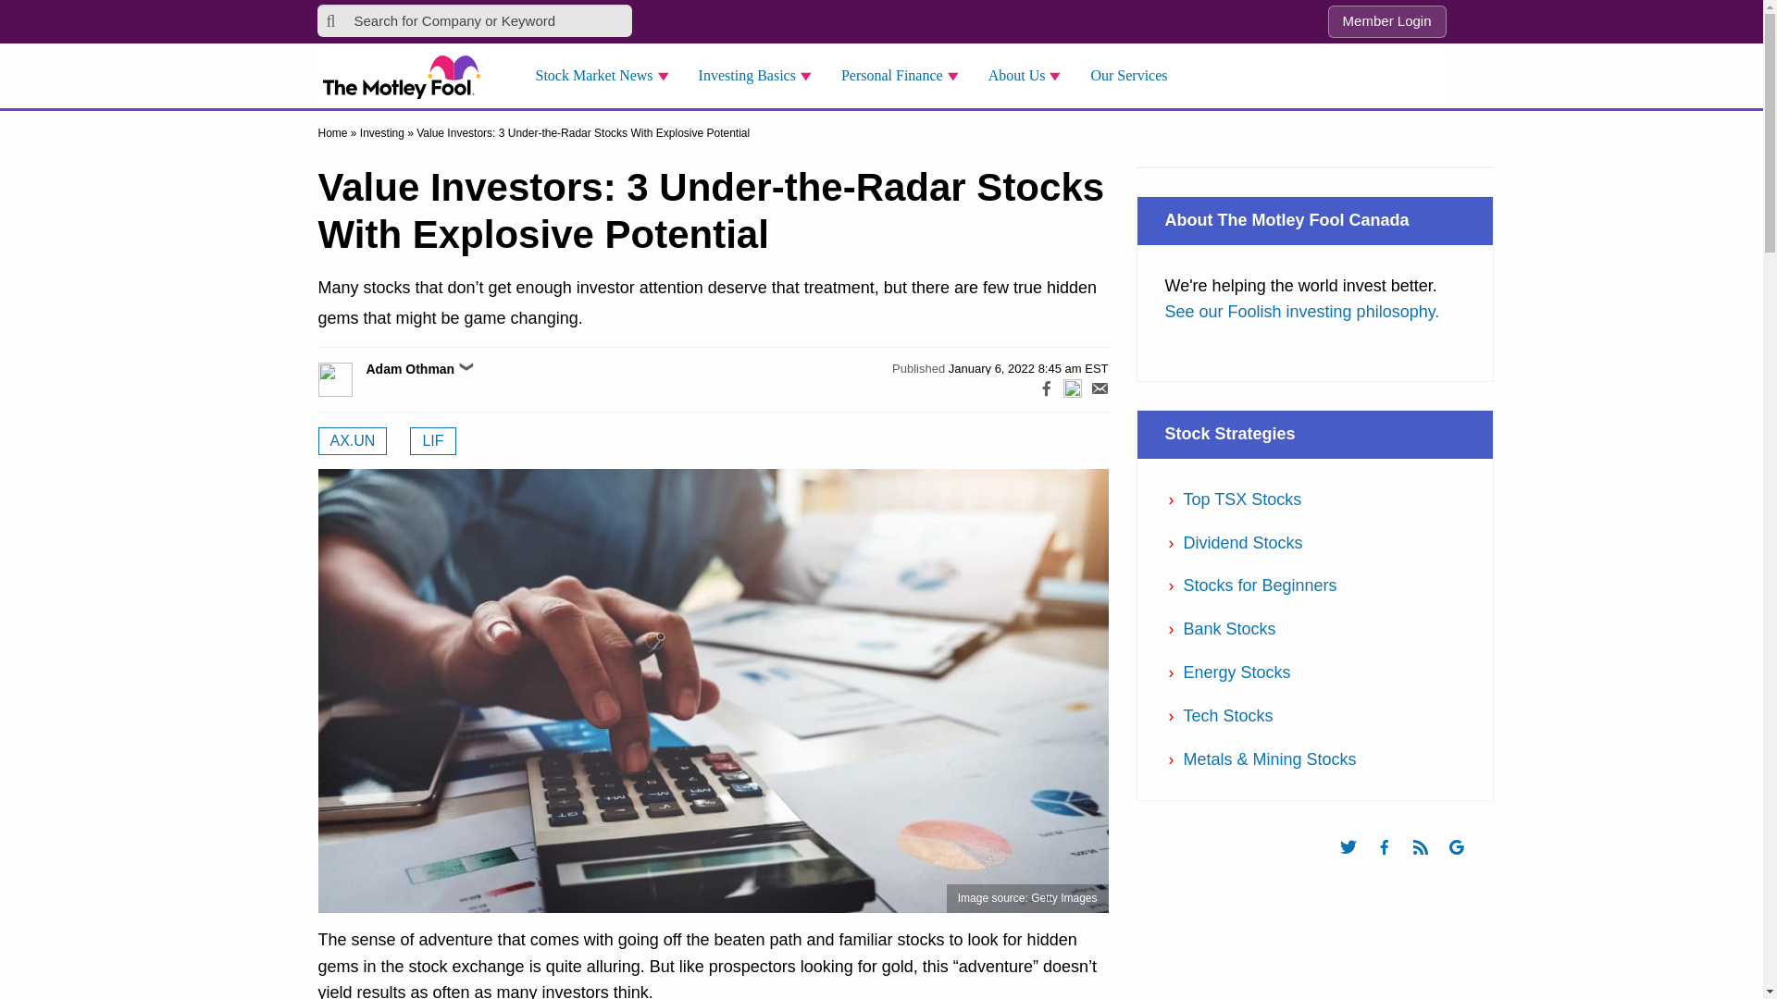  Describe the element at coordinates (761, 76) in the screenshot. I see `Investing Basics` at that location.